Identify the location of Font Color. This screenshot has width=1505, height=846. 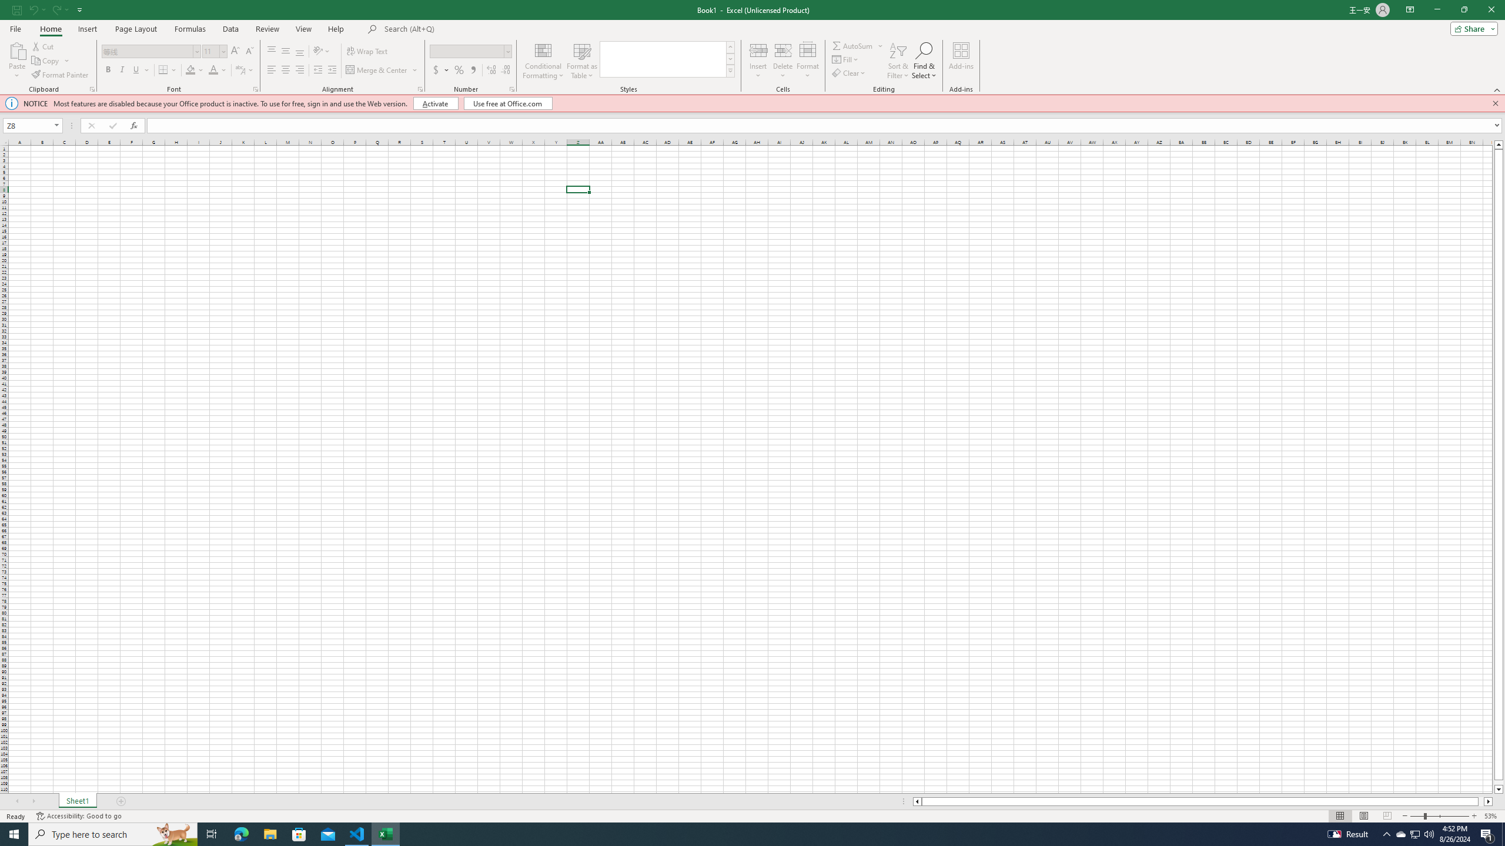
(213, 70).